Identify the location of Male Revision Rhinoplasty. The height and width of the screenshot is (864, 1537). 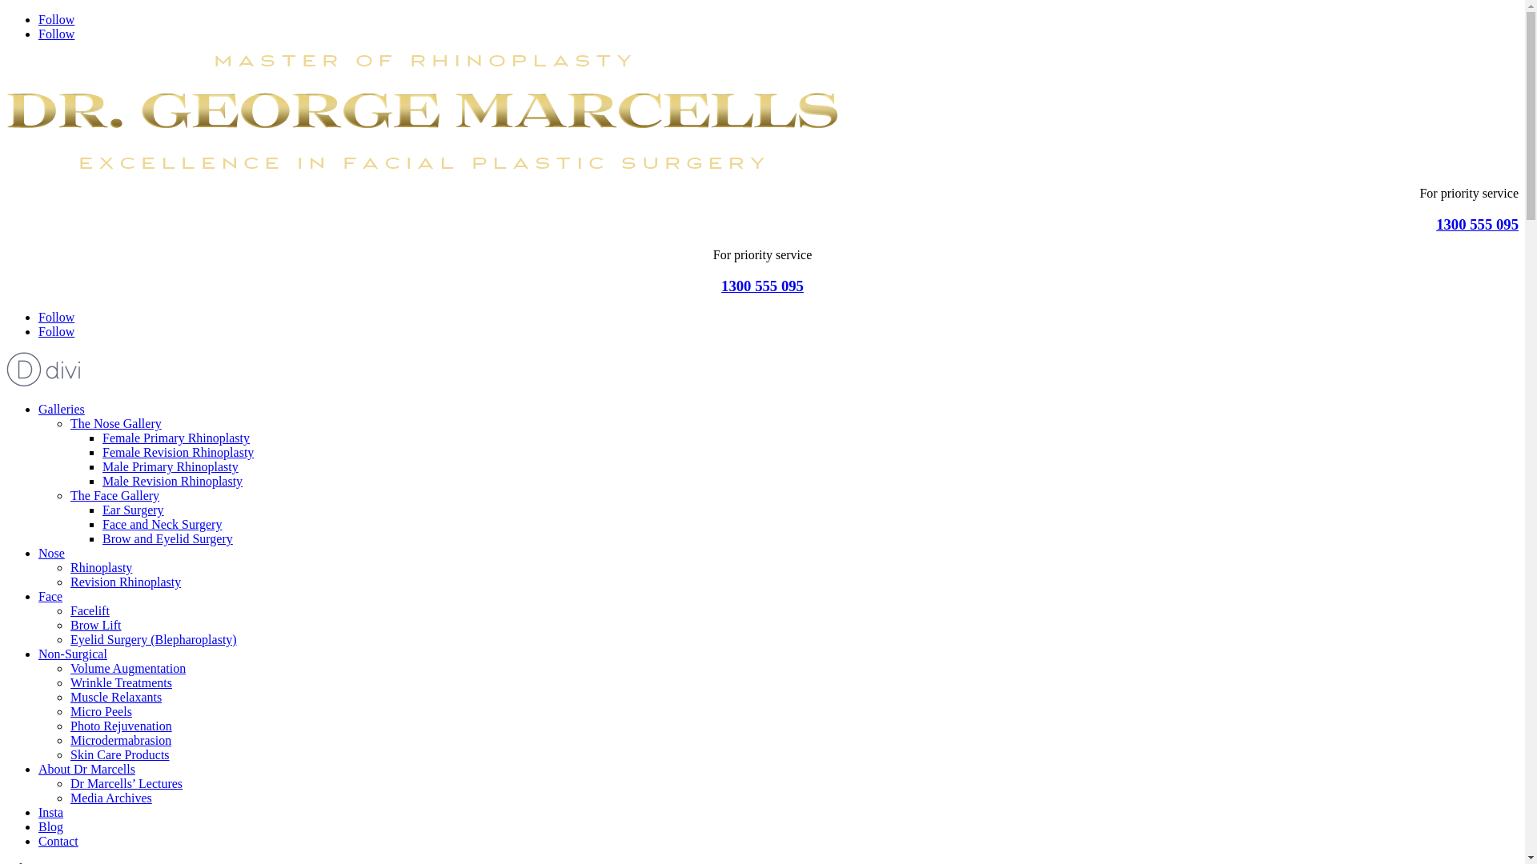
(173, 482).